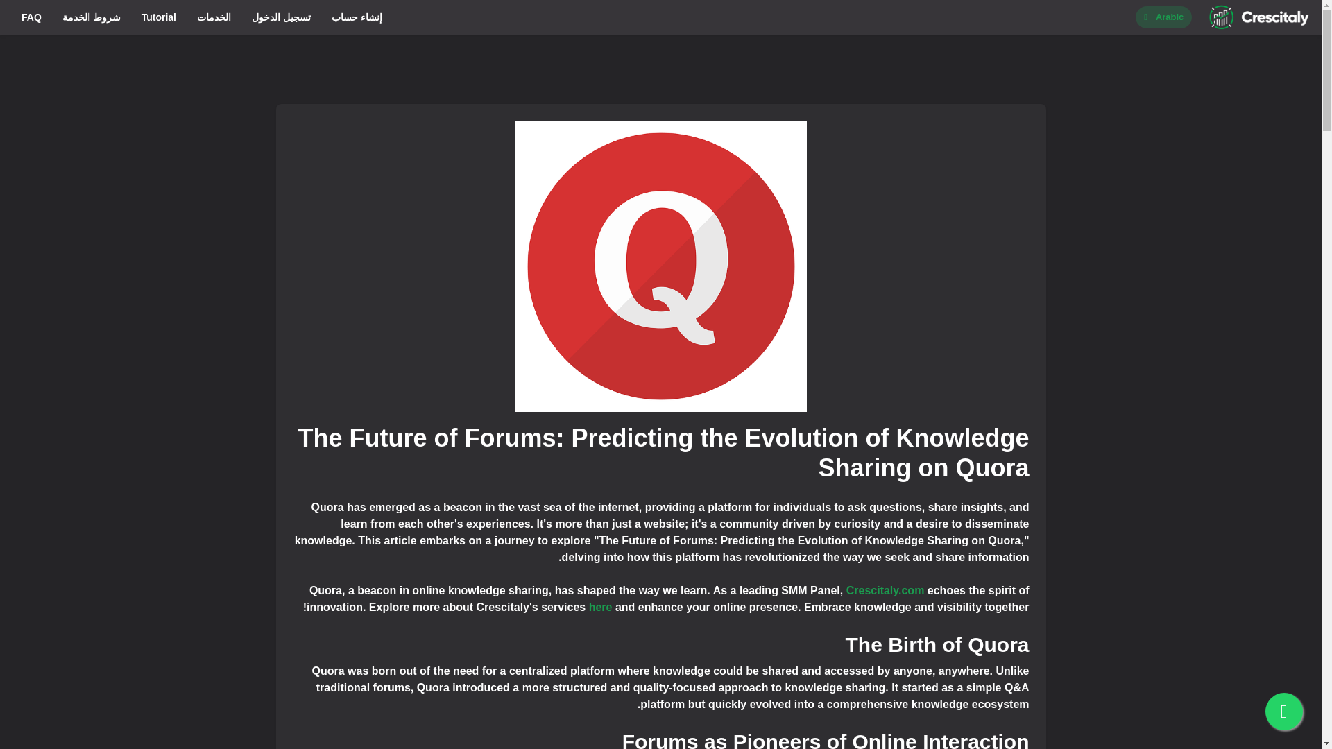 This screenshot has width=1332, height=749. I want to click on Tutorial, so click(158, 17).